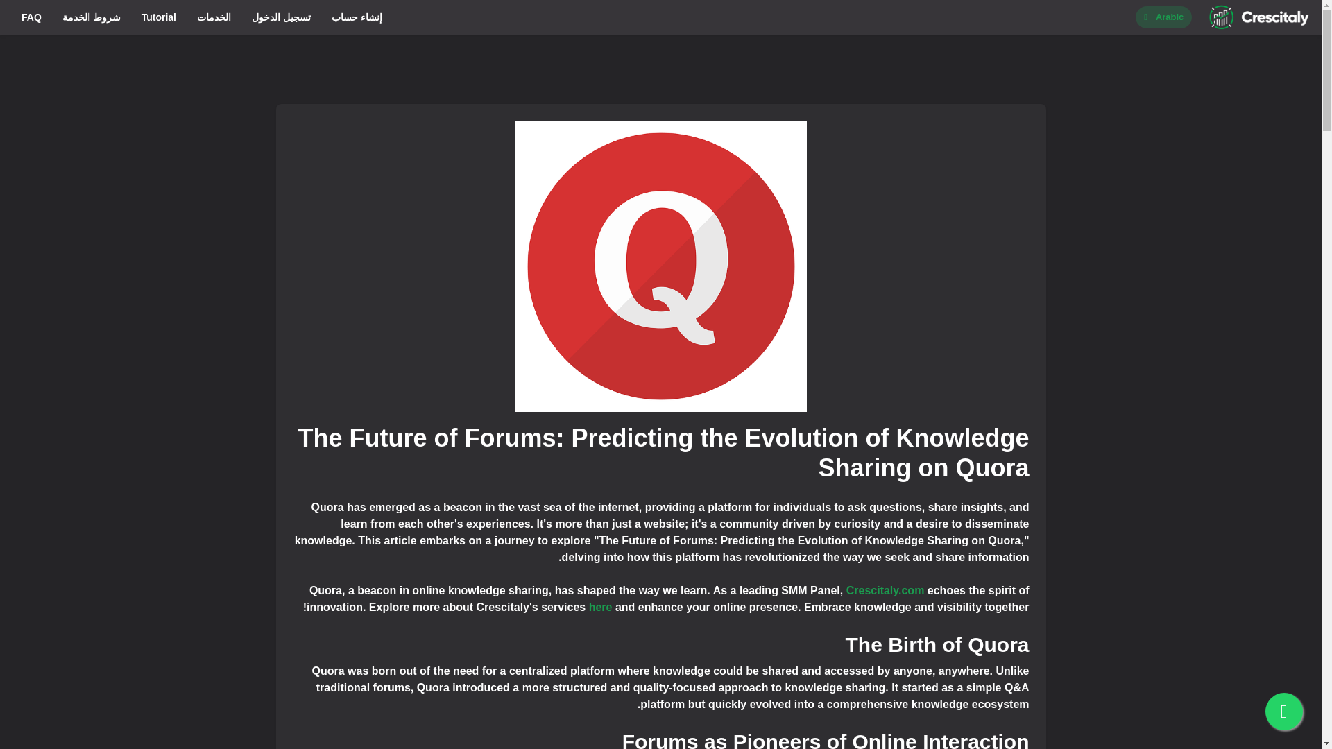 This screenshot has width=1332, height=749. I want to click on Tutorial, so click(158, 17).